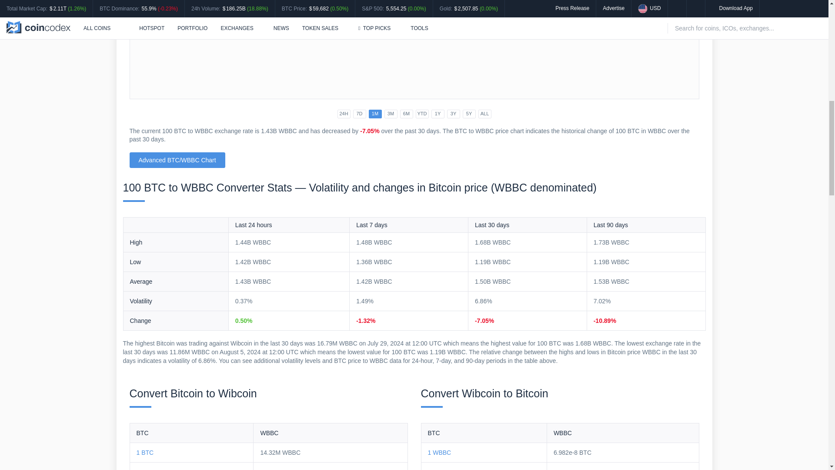 The image size is (835, 470). Describe the element at coordinates (145, 469) in the screenshot. I see `5 BTC` at that location.